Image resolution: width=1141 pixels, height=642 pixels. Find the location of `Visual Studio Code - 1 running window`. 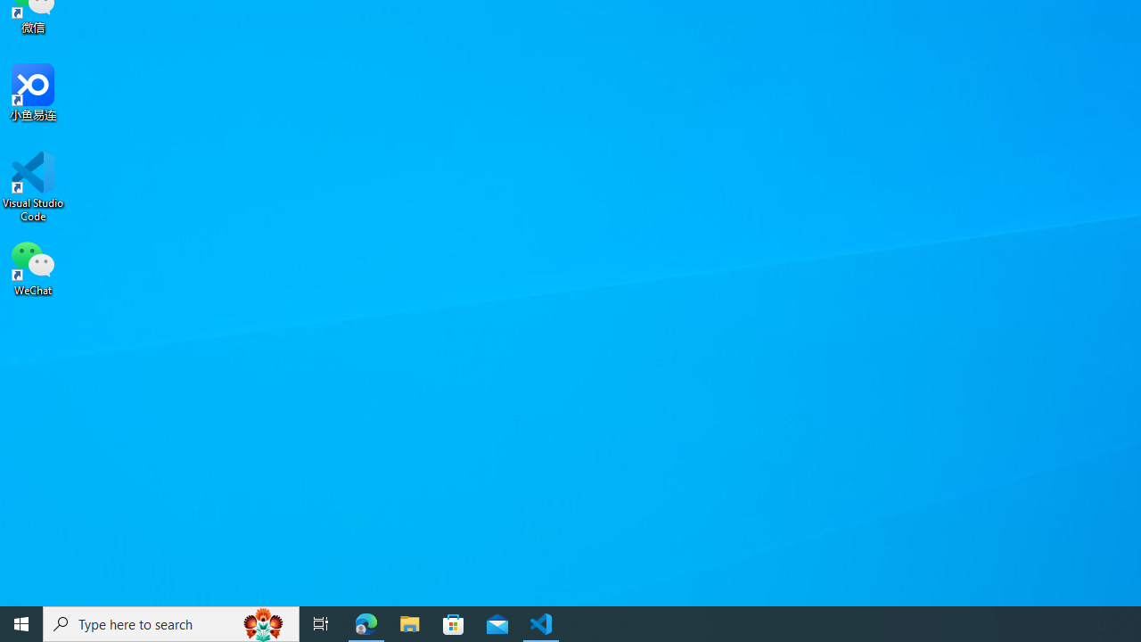

Visual Studio Code - 1 running window is located at coordinates (541, 624).